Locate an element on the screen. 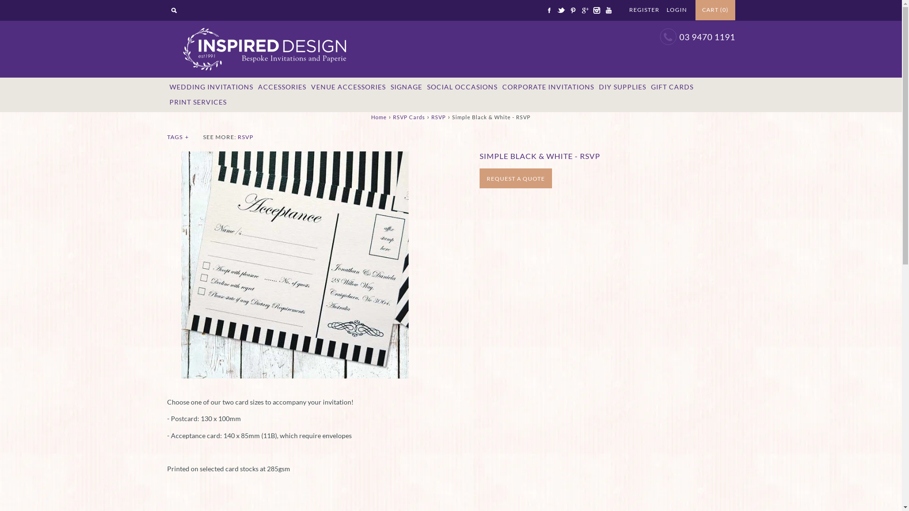  CORPORATE INVITATIONS is located at coordinates (548, 88).